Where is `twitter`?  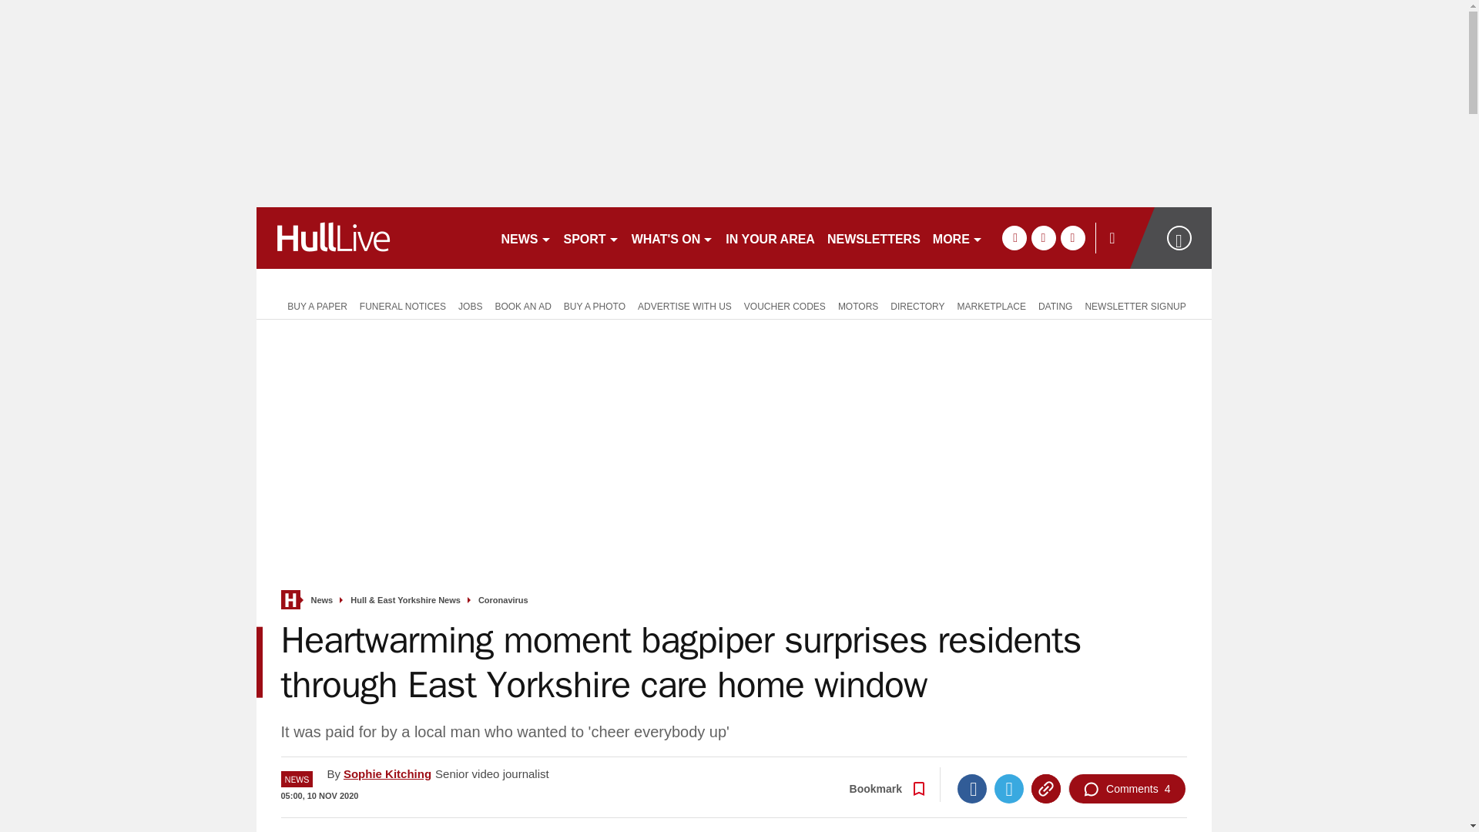
twitter is located at coordinates (1043, 237).